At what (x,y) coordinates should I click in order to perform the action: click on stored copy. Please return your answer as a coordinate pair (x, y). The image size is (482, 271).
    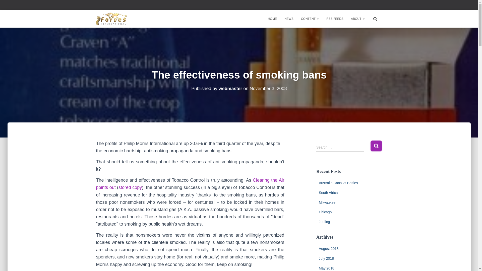
    Looking at the image, I should click on (130, 187).